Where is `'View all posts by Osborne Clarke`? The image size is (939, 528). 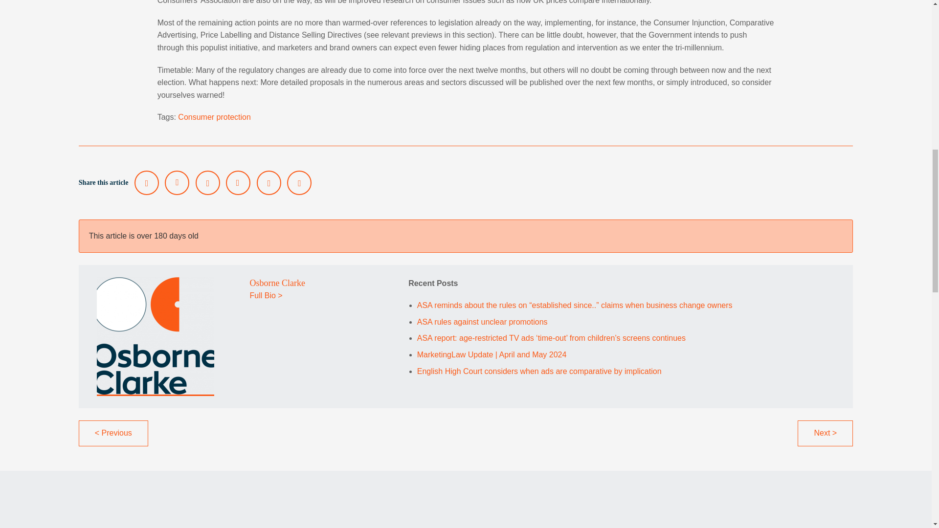 'View all posts by Osborne Clarke is located at coordinates (277, 283).